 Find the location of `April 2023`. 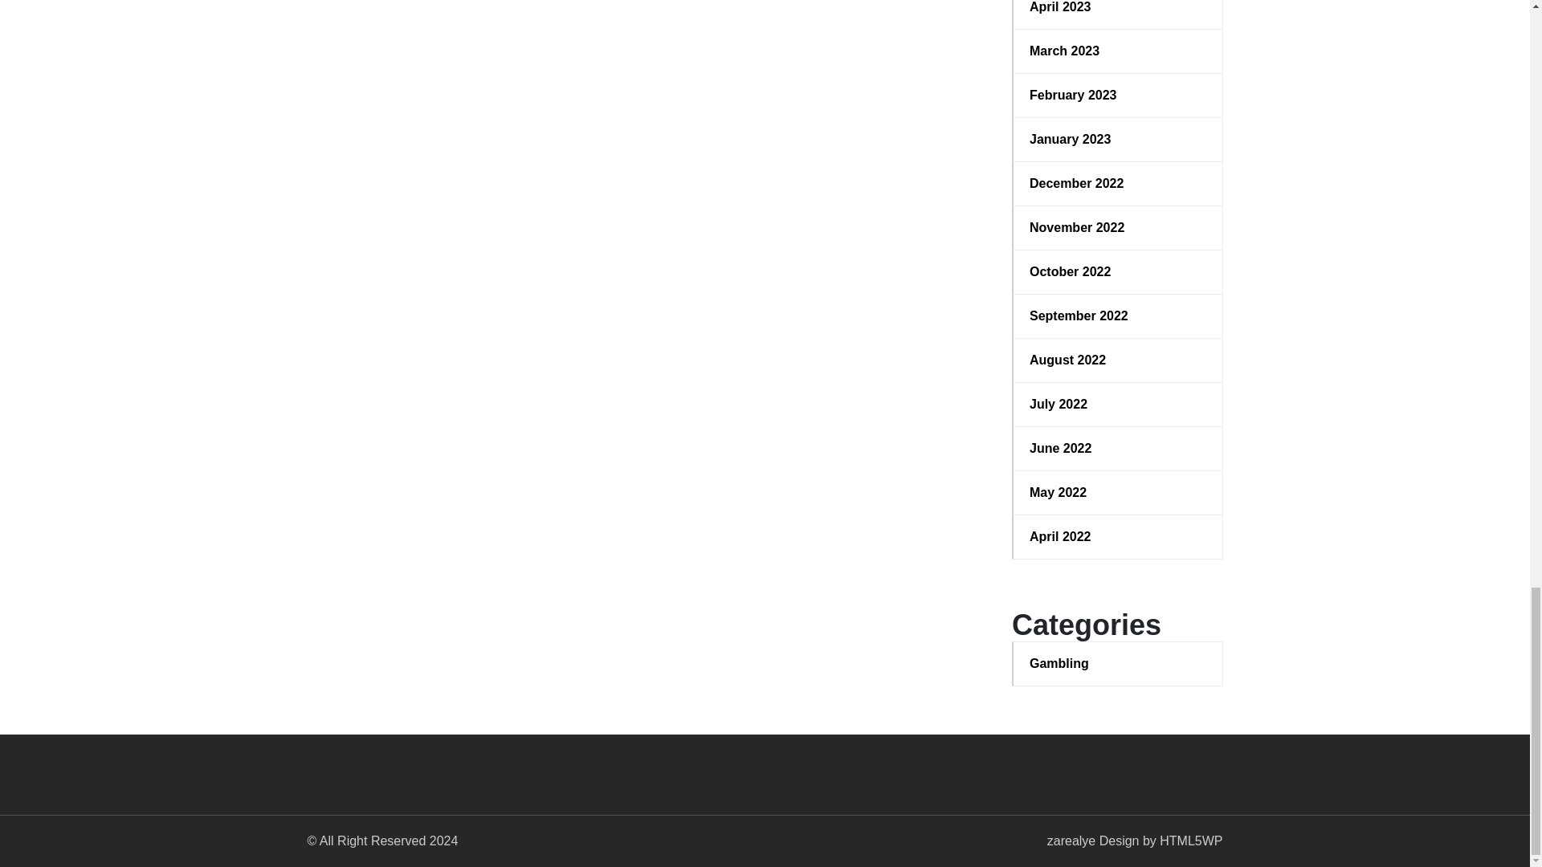

April 2023 is located at coordinates (1118, 8).